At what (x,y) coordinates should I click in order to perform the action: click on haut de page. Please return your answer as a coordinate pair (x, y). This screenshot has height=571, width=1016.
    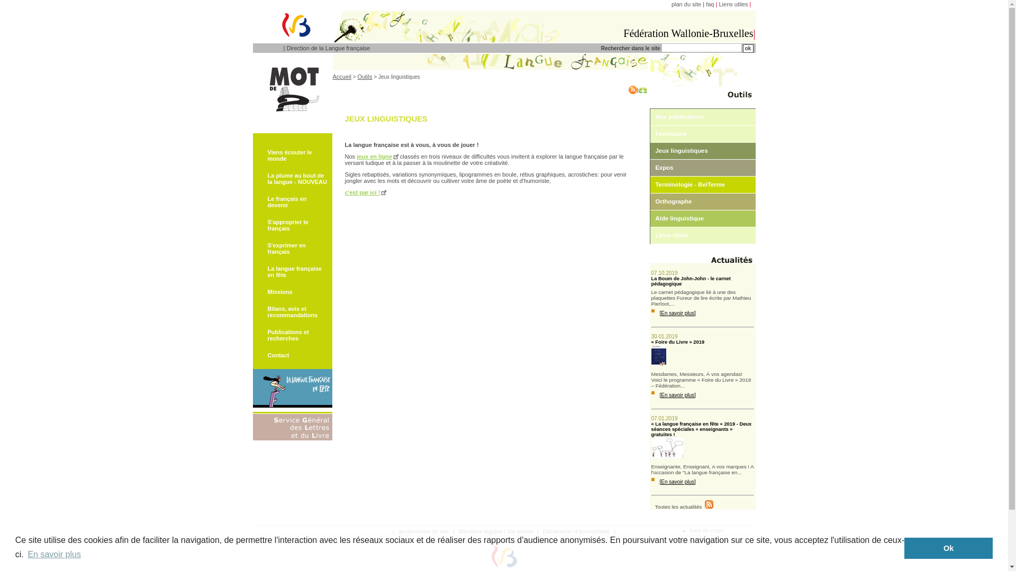
    Looking at the image, I should click on (703, 530).